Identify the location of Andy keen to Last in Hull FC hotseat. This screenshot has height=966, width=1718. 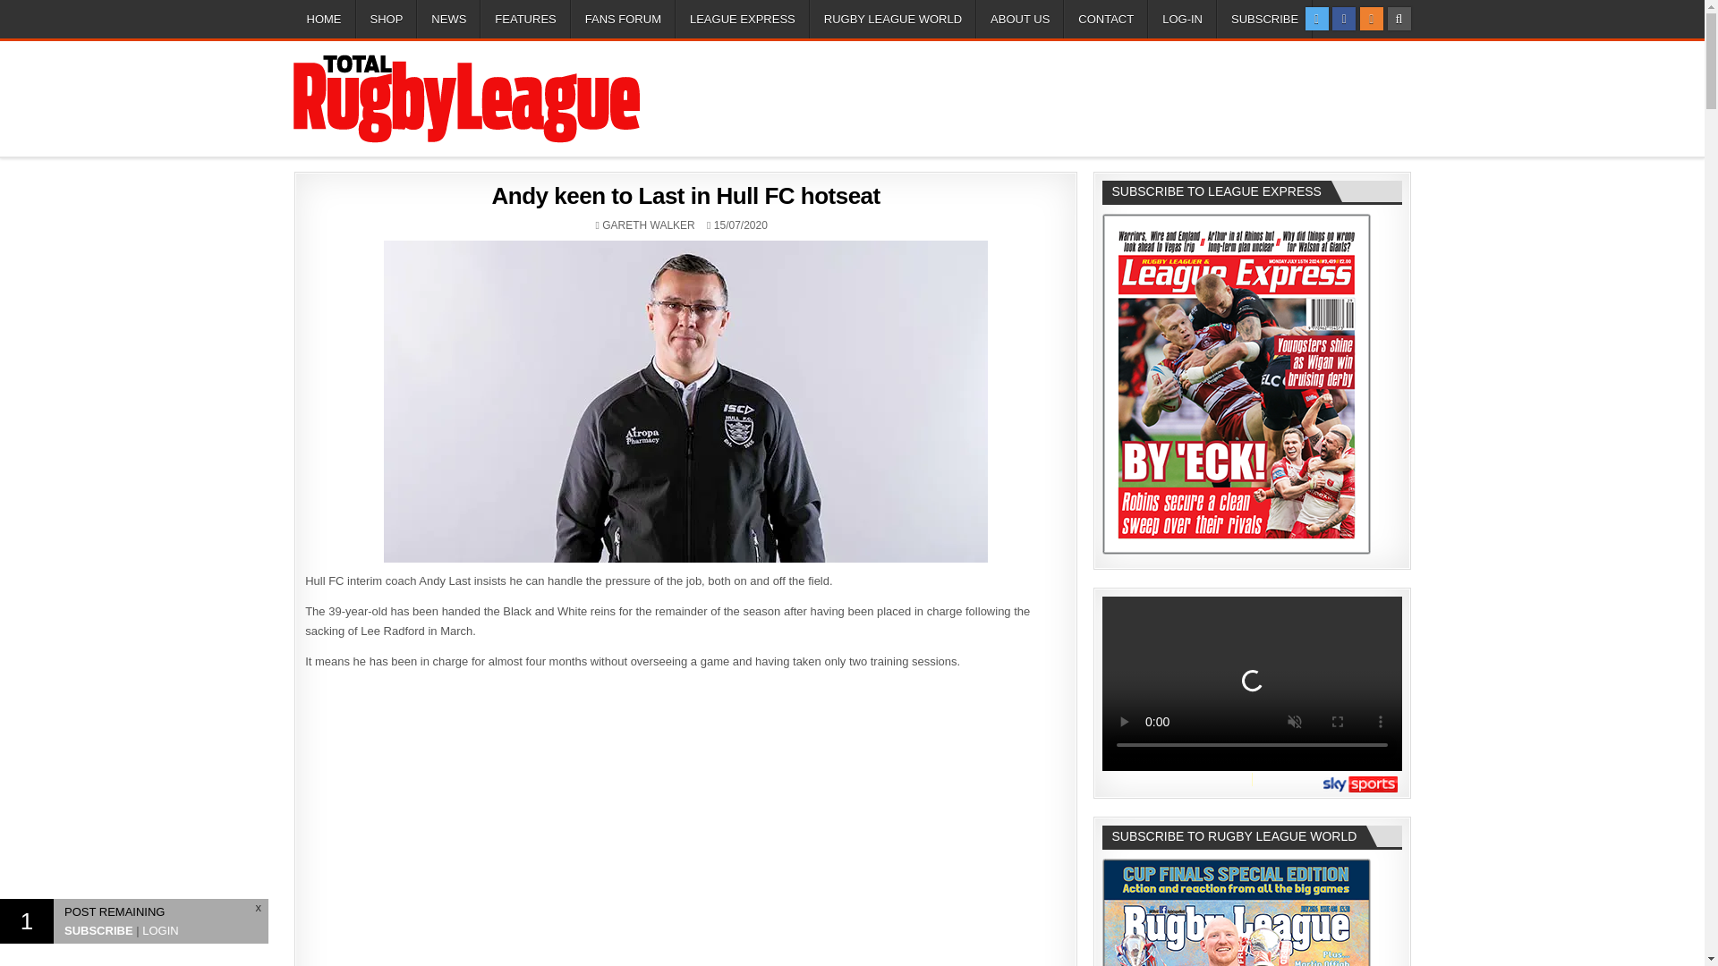
(685, 196).